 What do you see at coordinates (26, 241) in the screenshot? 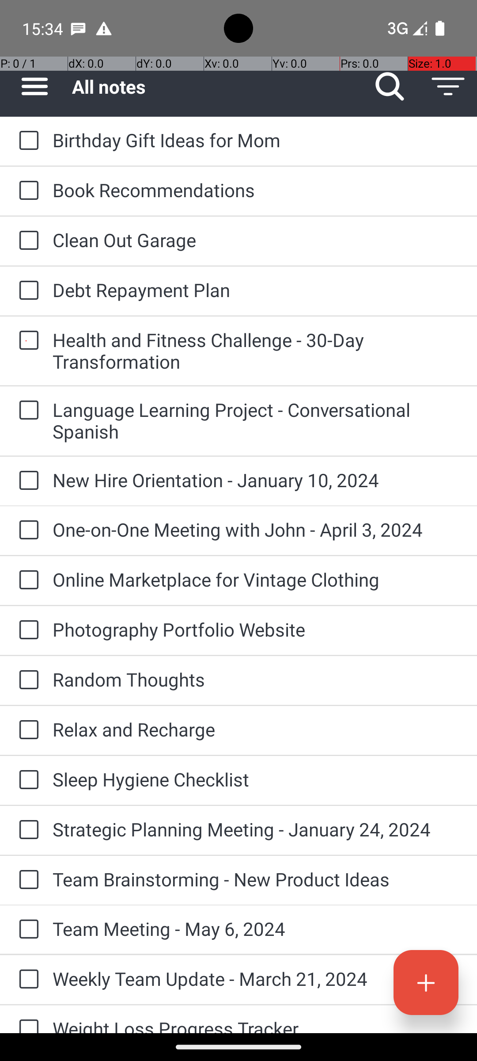
I see `to-do: Clean Out Garage` at bounding box center [26, 241].